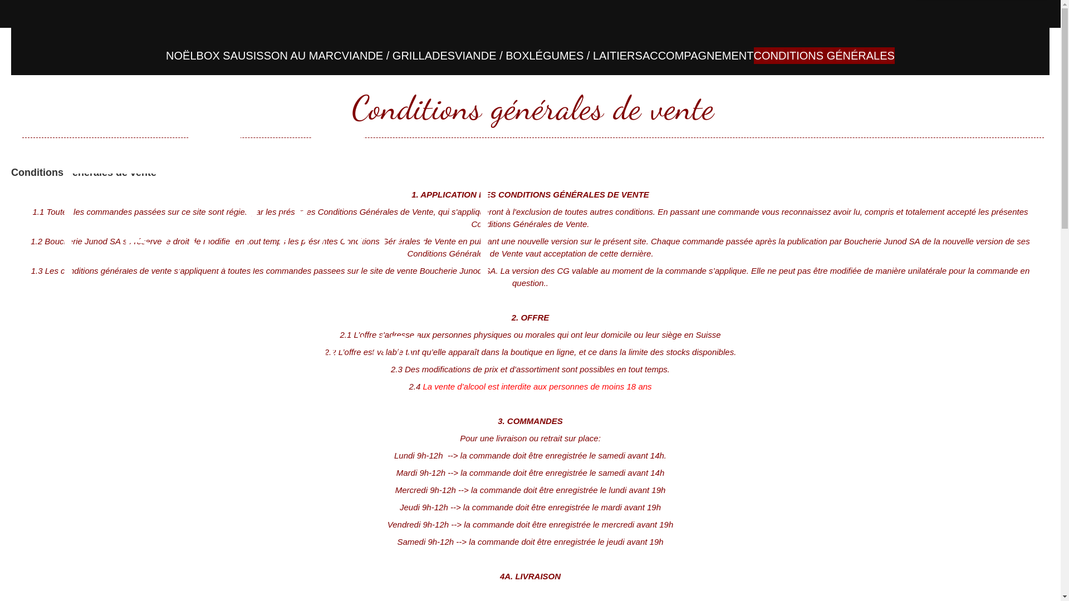 The width and height of the screenshot is (1069, 601). What do you see at coordinates (399, 56) in the screenshot?
I see `VIANDE / GRILLADES` at bounding box center [399, 56].